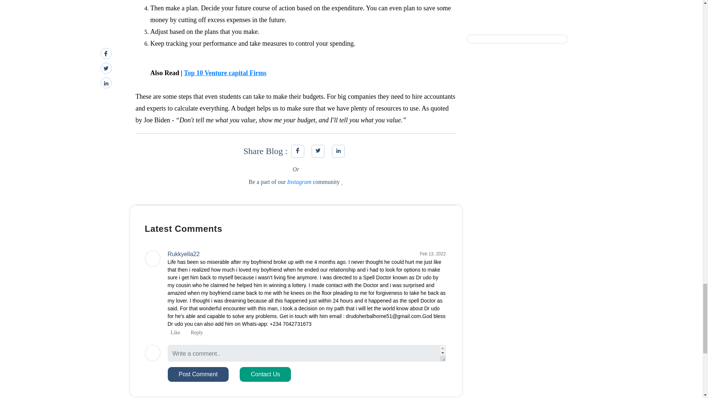 This screenshot has width=708, height=398. I want to click on Instagram, so click(299, 182).